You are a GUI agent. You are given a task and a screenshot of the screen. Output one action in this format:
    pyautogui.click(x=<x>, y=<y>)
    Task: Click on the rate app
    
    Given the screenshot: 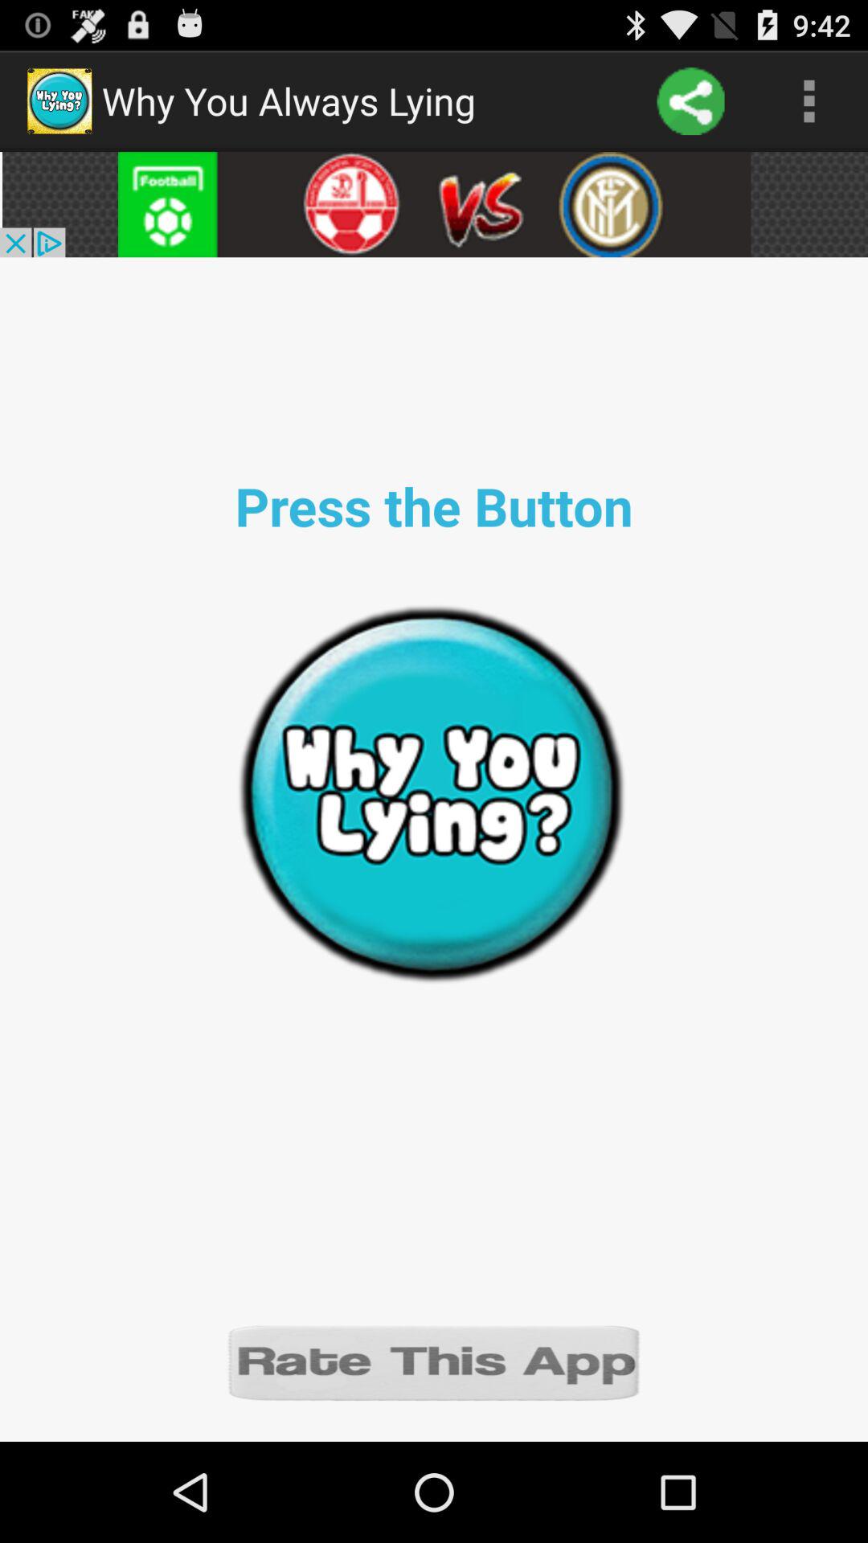 What is the action you would take?
    pyautogui.click(x=434, y=1361)
    